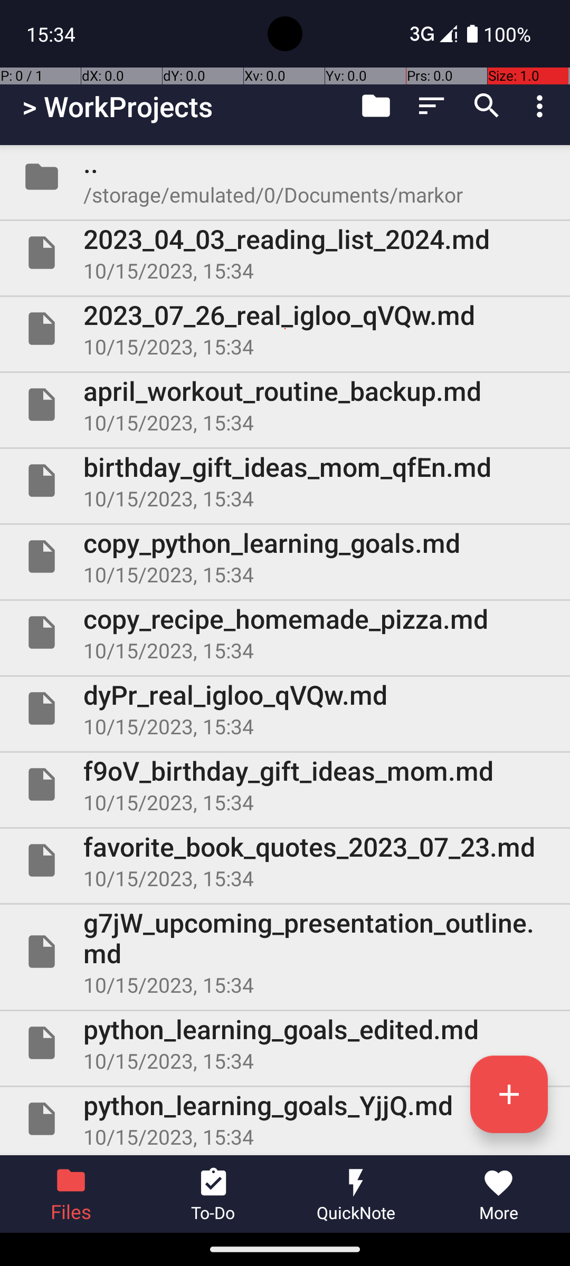 The height and width of the screenshot is (1266, 570). What do you see at coordinates (285, 253) in the screenshot?
I see `File 2023_04_03_reading_list_2024.md 10/15/2023, 15:34` at bounding box center [285, 253].